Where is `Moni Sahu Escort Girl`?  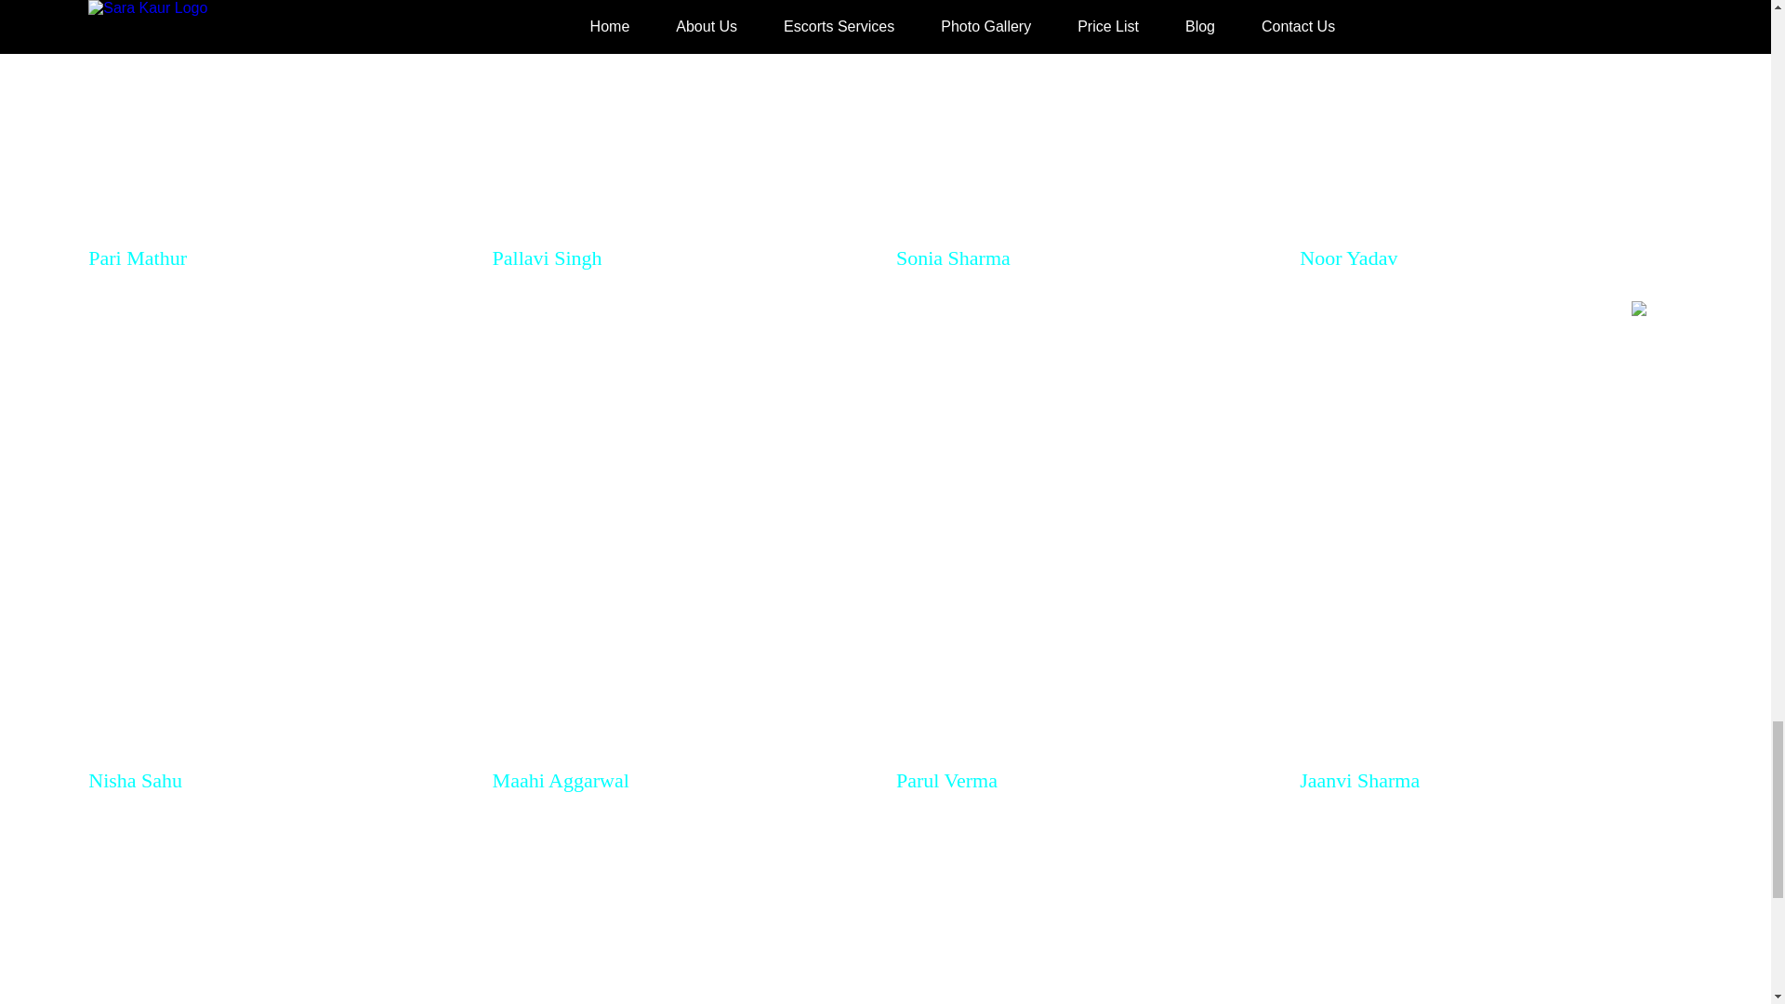
Moni Sahu Escort Girl is located at coordinates (279, 907).